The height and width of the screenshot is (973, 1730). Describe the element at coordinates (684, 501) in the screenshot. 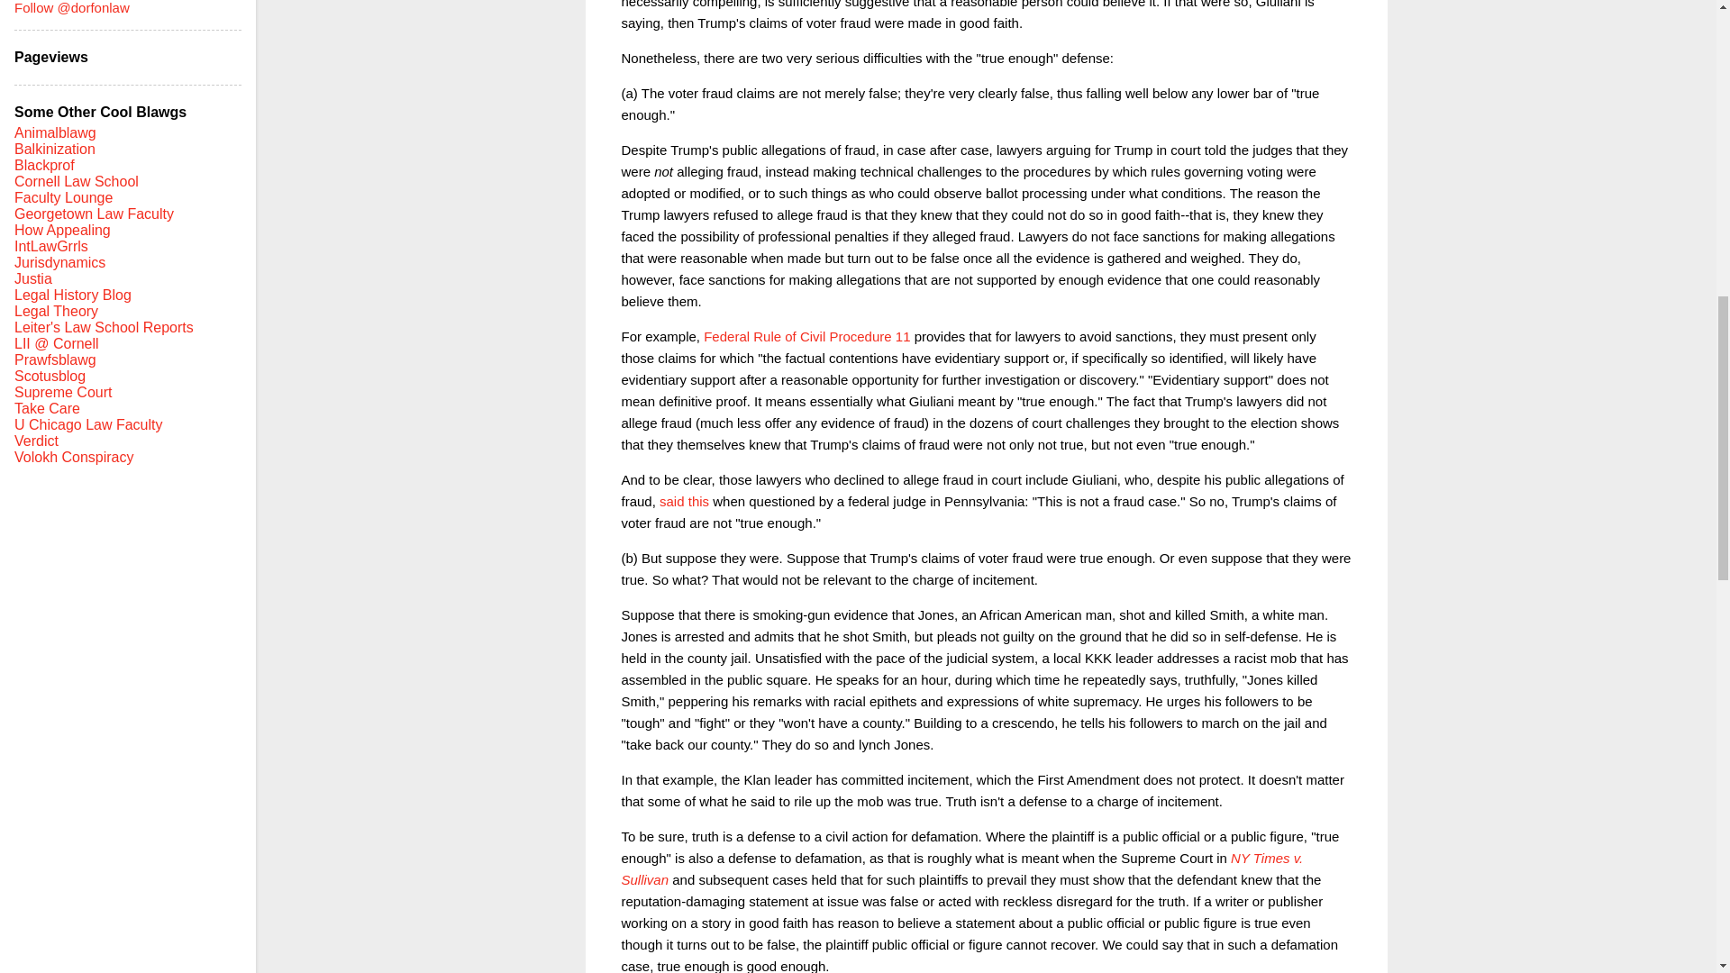

I see `said this` at that location.